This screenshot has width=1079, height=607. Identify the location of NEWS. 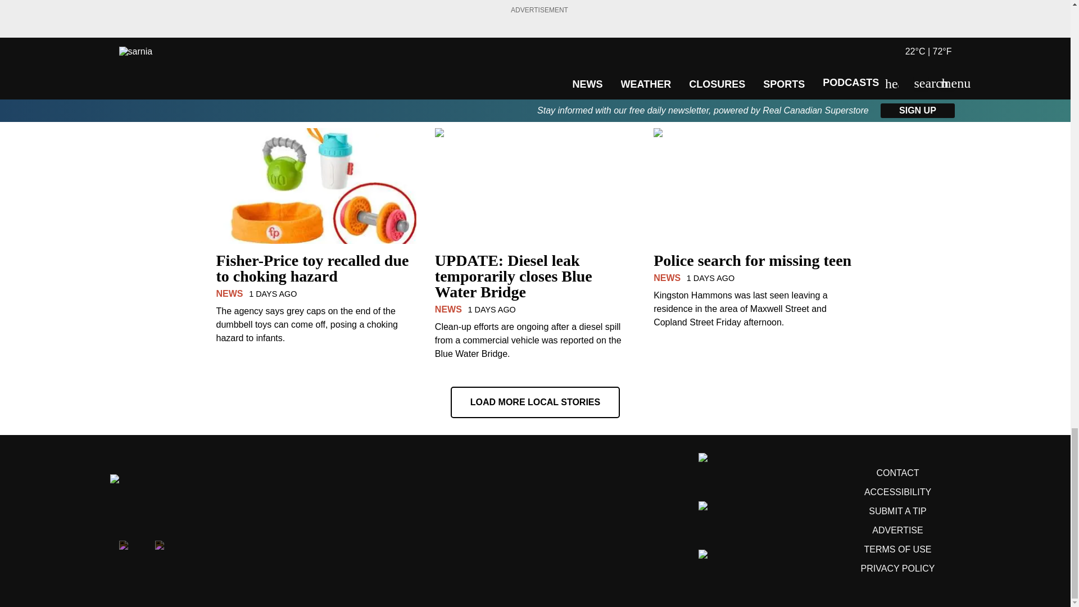
(448, 49).